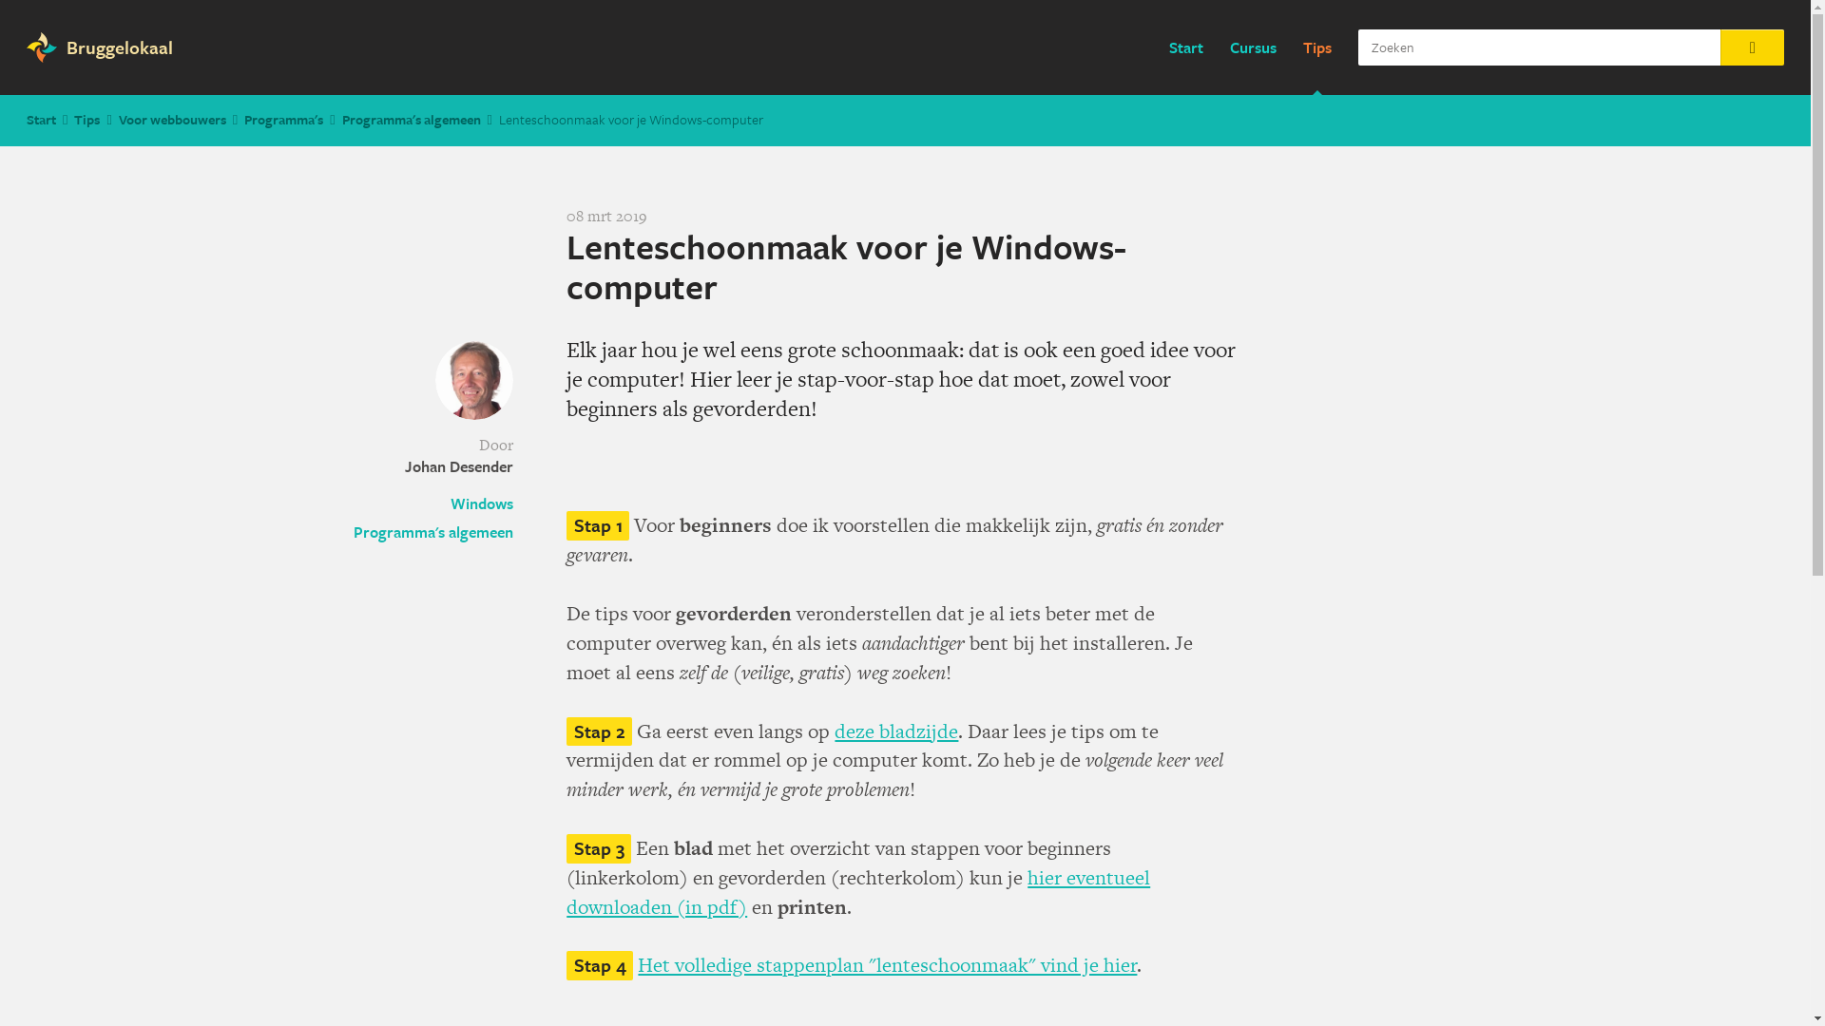 The height and width of the screenshot is (1026, 1825). Describe the element at coordinates (433, 532) in the screenshot. I see `Programma's algemeen` at that location.